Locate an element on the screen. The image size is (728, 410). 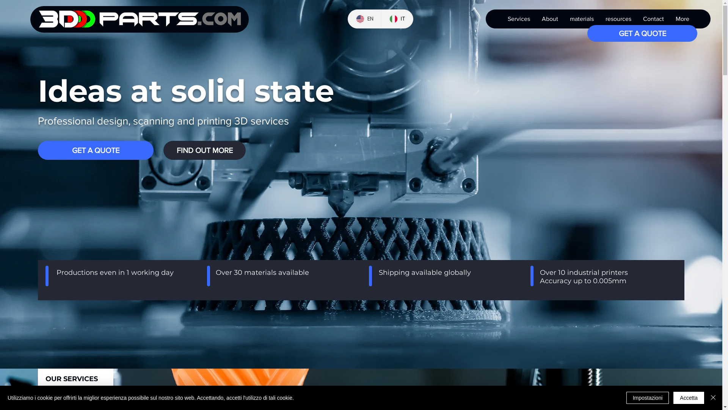
Services is located at coordinates (518, 19).